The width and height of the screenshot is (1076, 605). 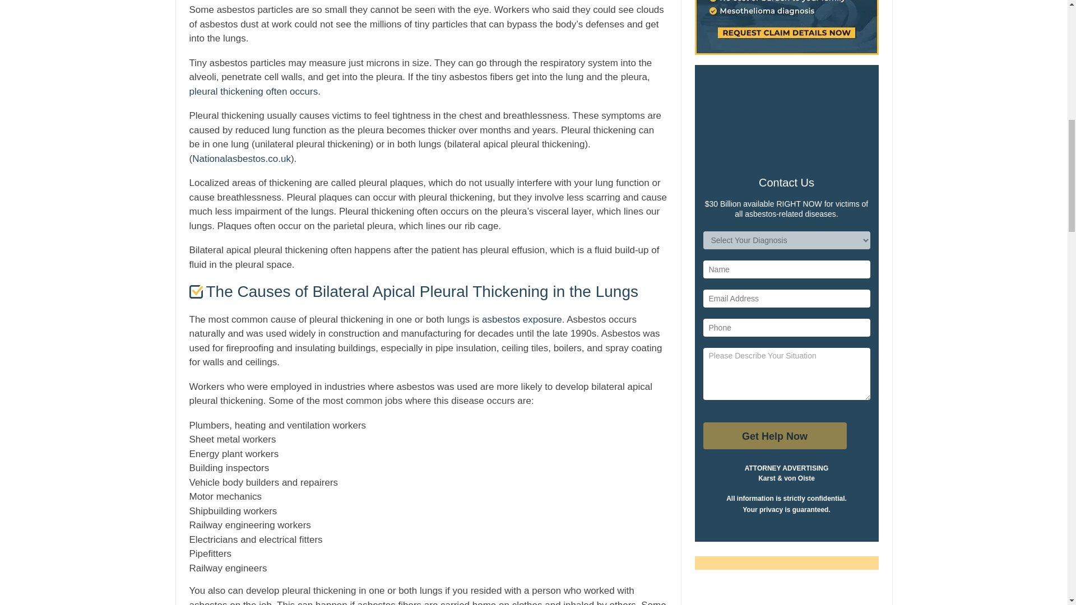 I want to click on Get Help Now, so click(x=774, y=436).